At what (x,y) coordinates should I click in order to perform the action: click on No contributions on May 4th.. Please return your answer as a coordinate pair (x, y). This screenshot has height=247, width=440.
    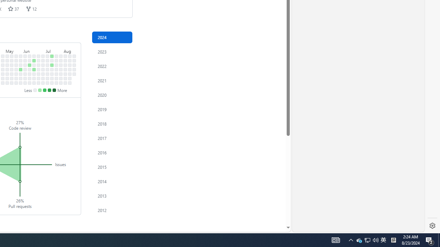
    Looking at the image, I should click on (3, 83).